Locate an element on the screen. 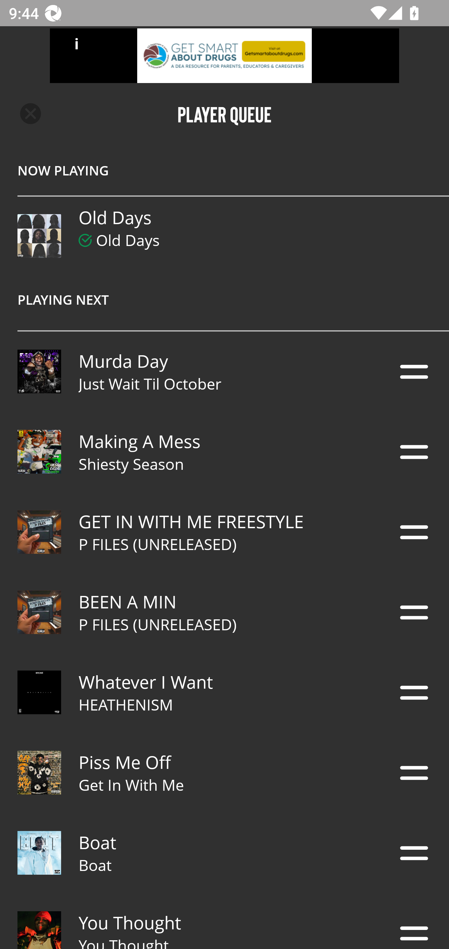 The image size is (449, 949). Description You Thought You Thought Description is located at coordinates (224, 921).